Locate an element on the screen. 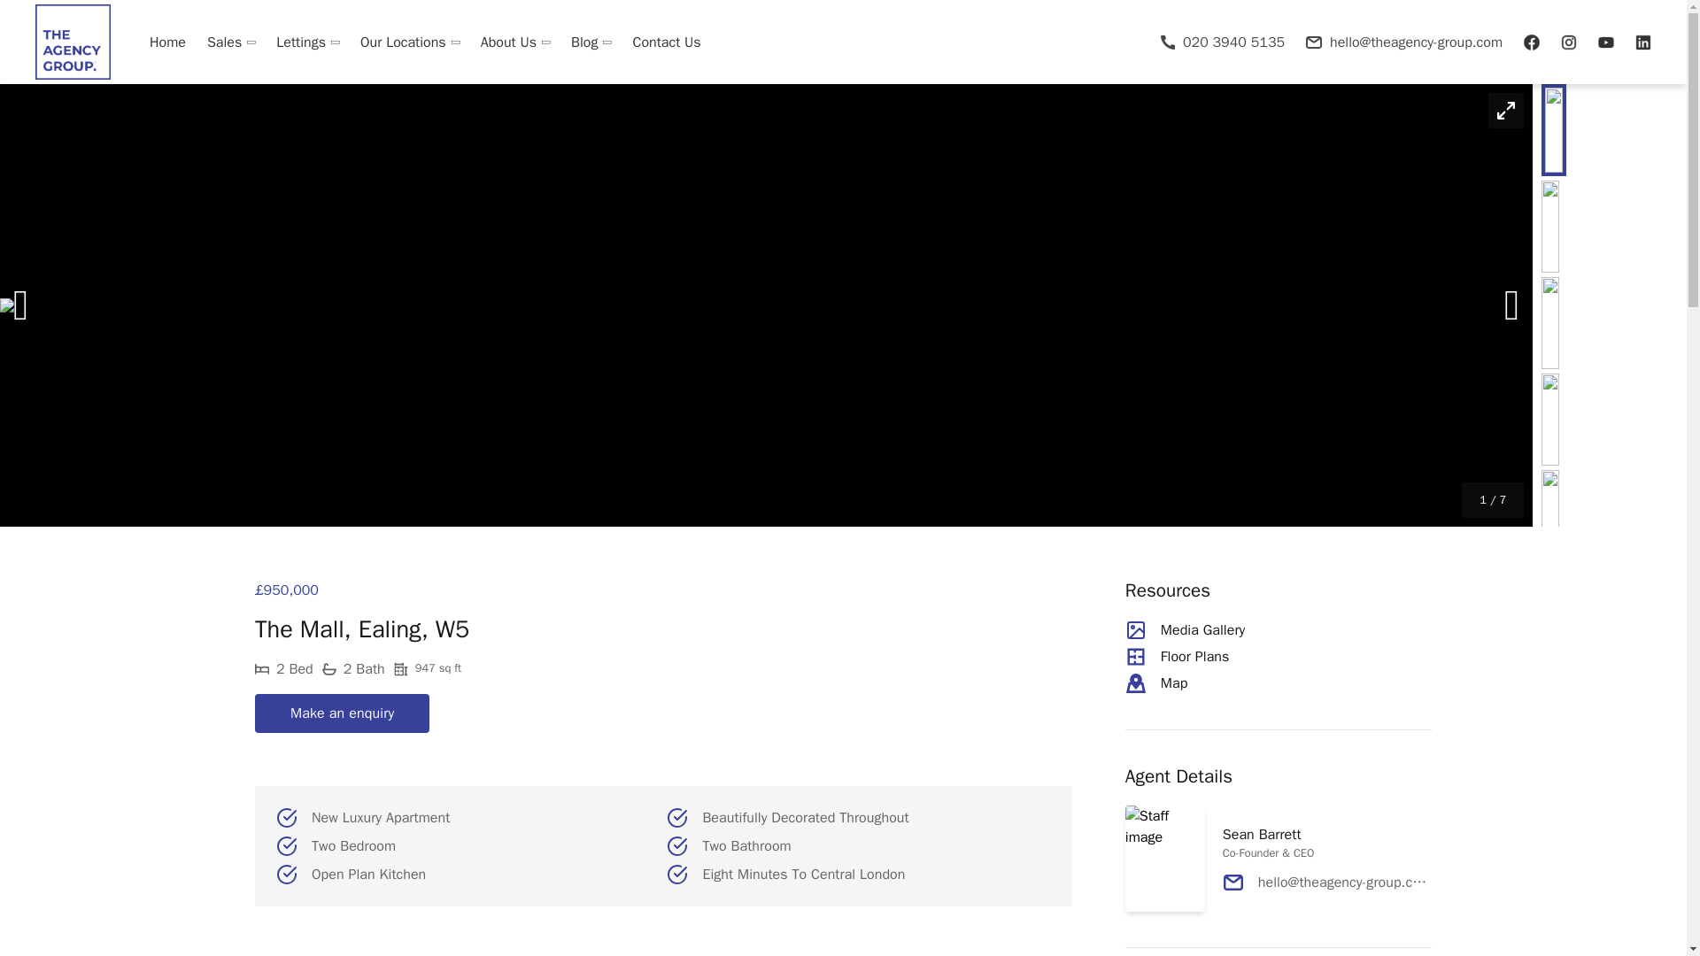 The width and height of the screenshot is (1700, 956). Contact Us is located at coordinates (661, 42).